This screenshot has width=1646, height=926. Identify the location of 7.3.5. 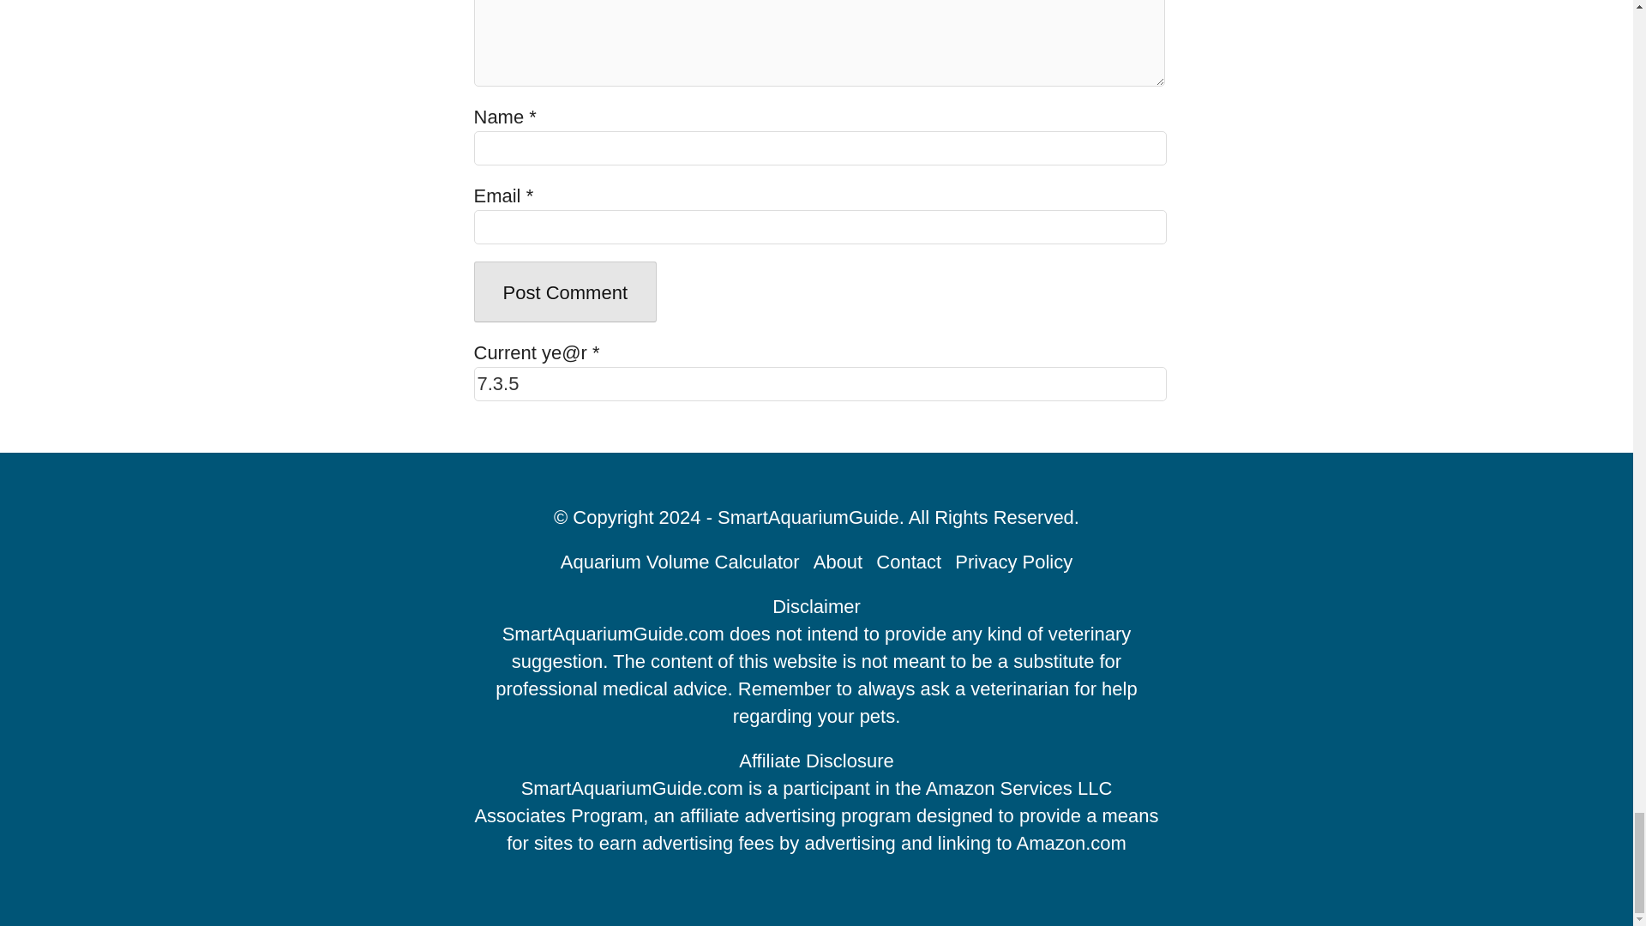
(820, 383).